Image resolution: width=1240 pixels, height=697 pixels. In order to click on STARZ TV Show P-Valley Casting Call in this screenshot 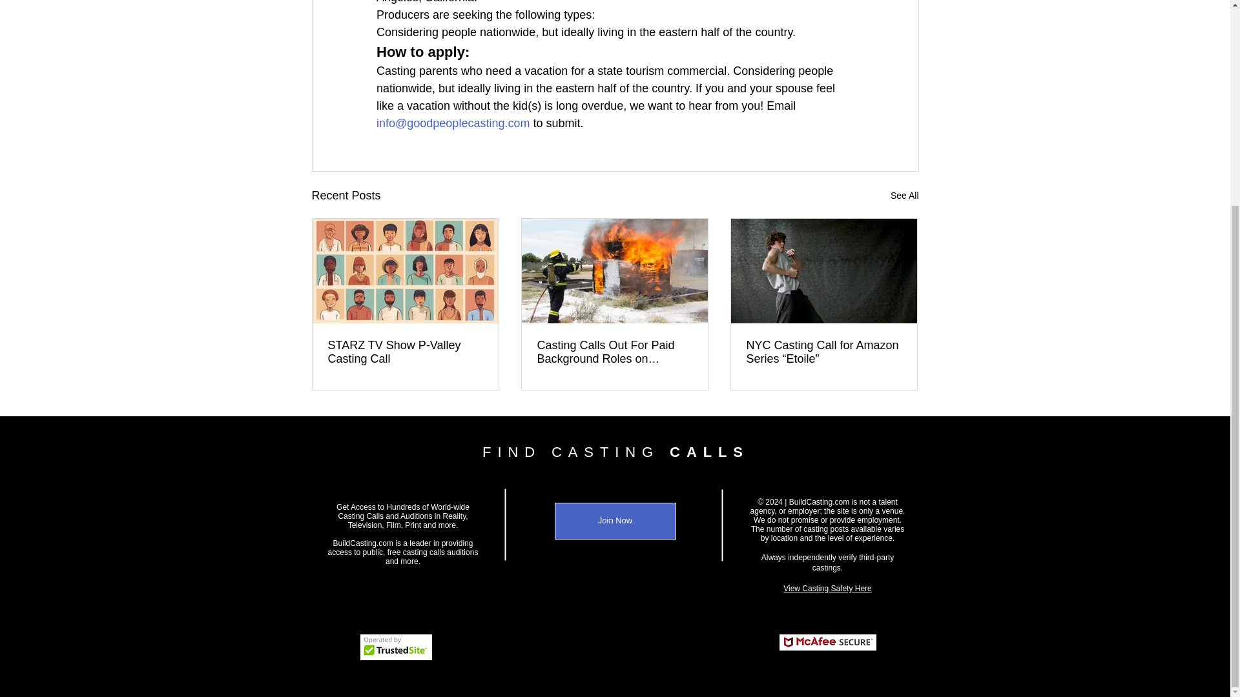, I will do `click(406, 352)`.